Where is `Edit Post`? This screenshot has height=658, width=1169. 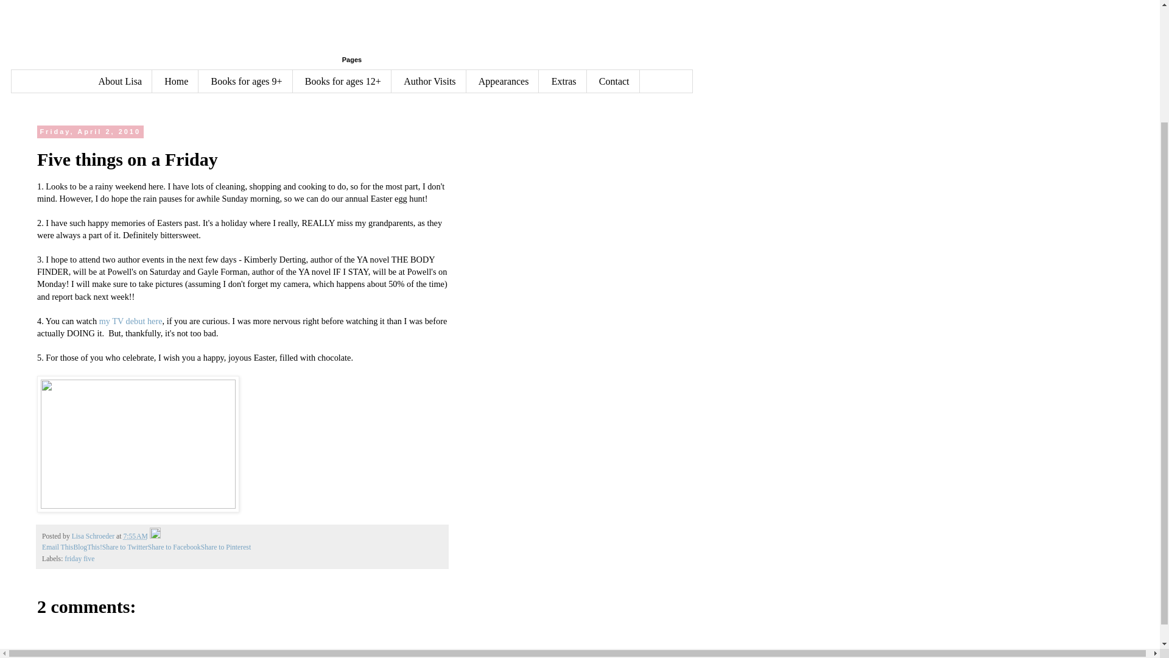
Edit Post is located at coordinates (155, 536).